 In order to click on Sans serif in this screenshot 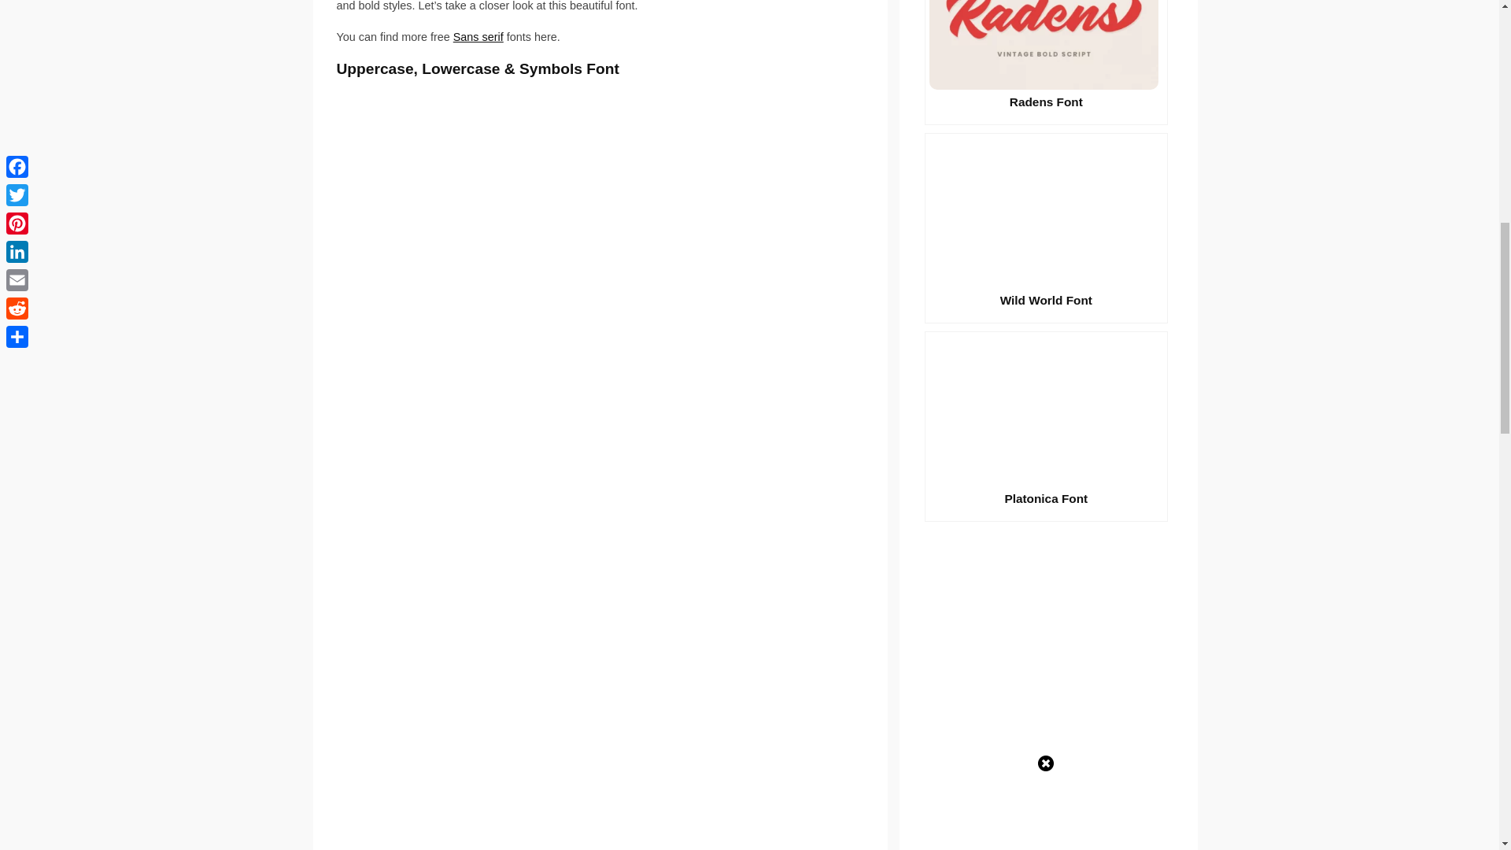, I will do `click(478, 36)`.